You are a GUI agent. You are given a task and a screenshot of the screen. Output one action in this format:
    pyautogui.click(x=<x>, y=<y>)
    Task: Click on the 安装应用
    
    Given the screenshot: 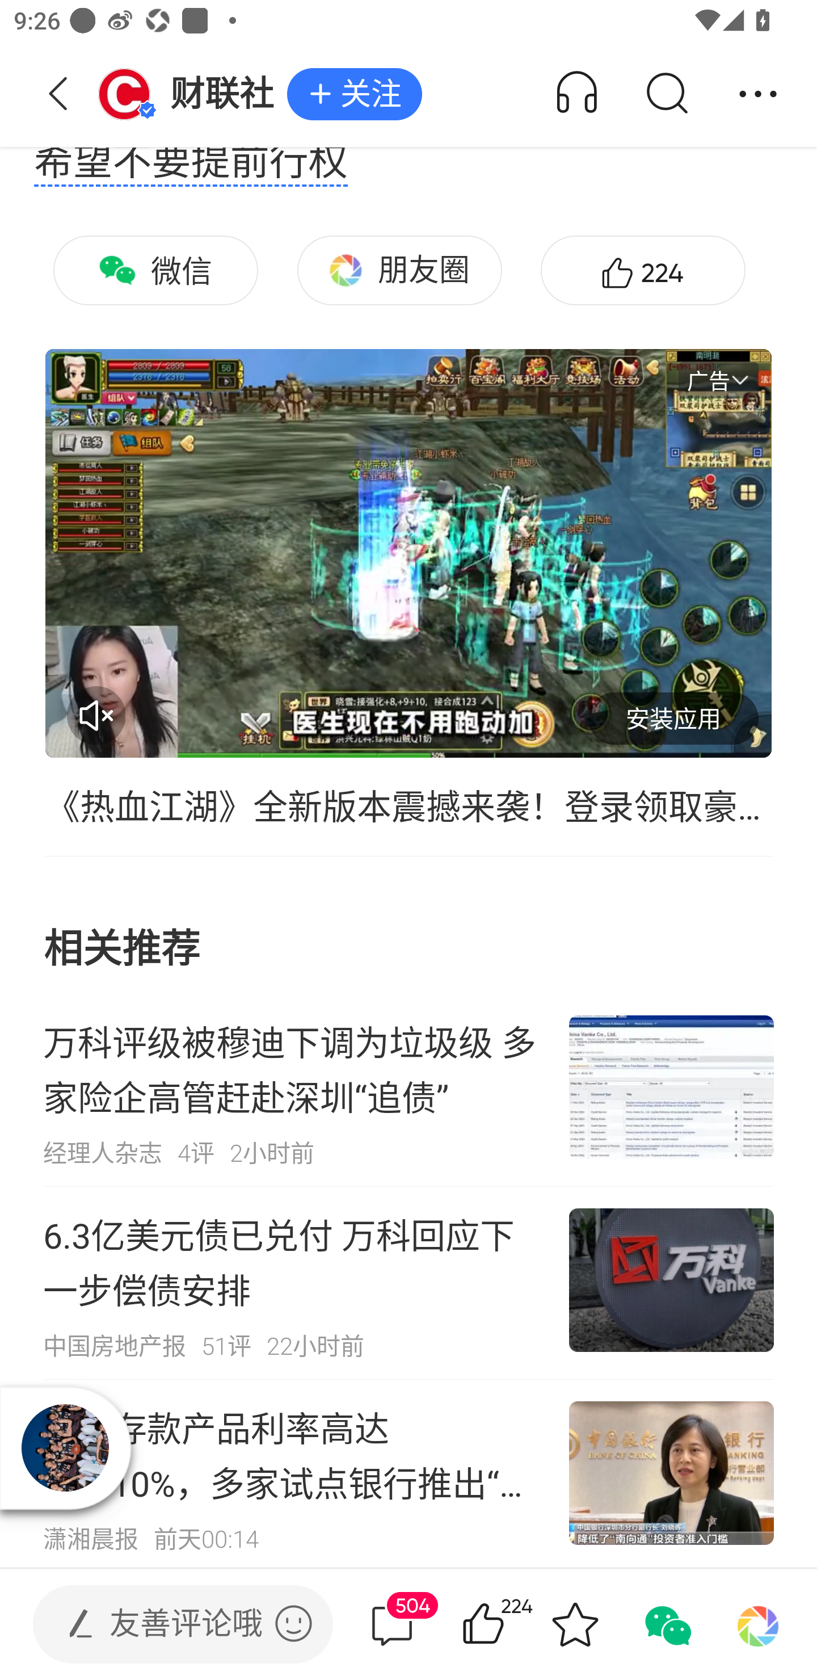 What is the action you would take?
    pyautogui.click(x=673, y=718)
    